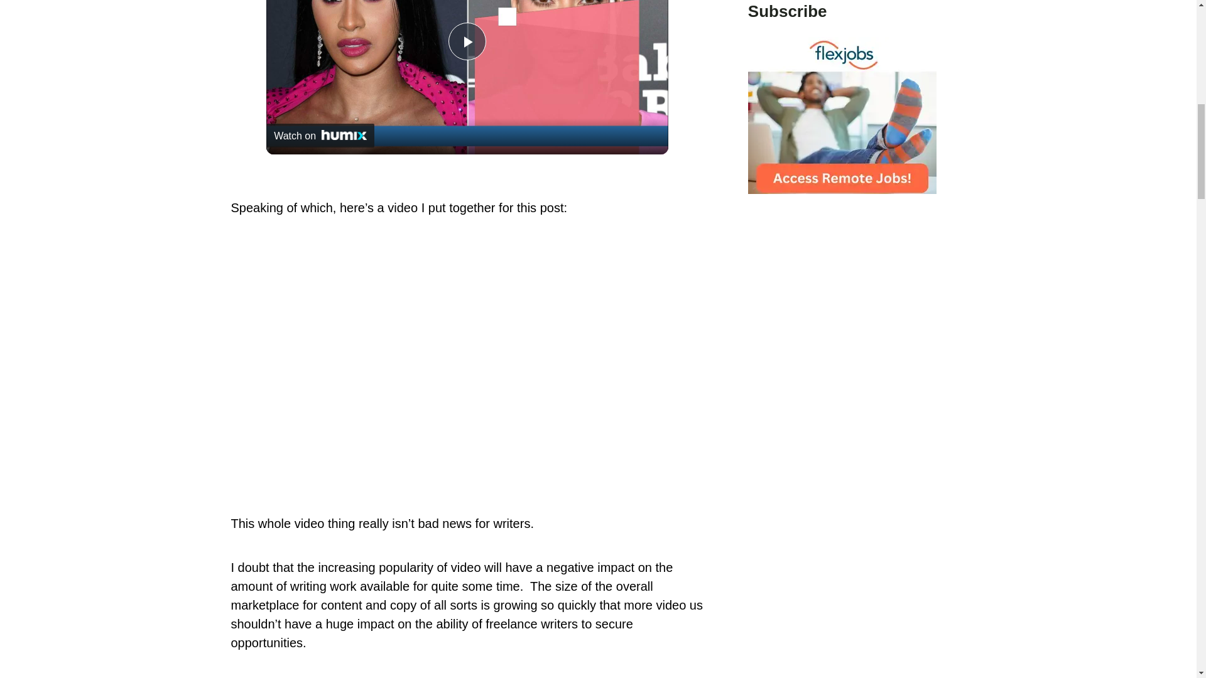 This screenshot has height=678, width=1206. What do you see at coordinates (467, 41) in the screenshot?
I see `Play Video` at bounding box center [467, 41].